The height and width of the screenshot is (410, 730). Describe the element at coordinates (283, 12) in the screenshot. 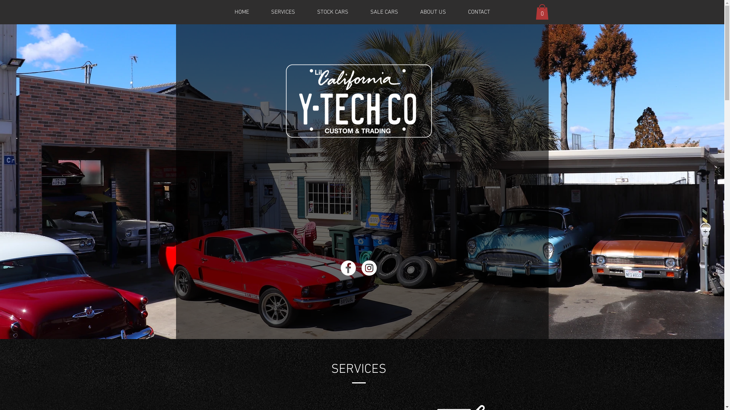

I see `SERVICES` at that location.